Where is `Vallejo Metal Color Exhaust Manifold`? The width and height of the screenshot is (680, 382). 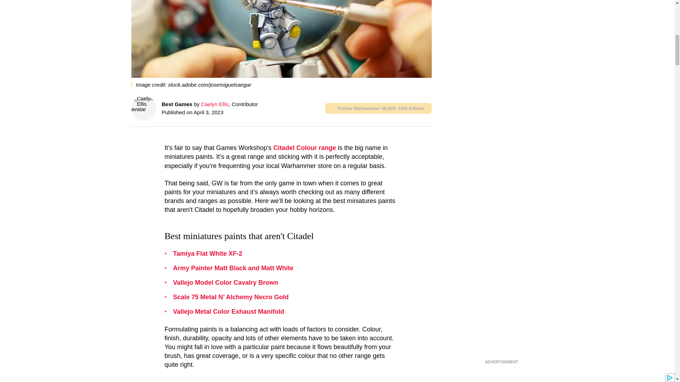 Vallejo Metal Color Exhaust Manifold is located at coordinates (228, 311).